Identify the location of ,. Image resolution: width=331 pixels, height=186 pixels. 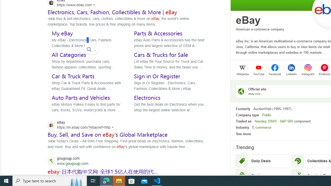
(91, 49).